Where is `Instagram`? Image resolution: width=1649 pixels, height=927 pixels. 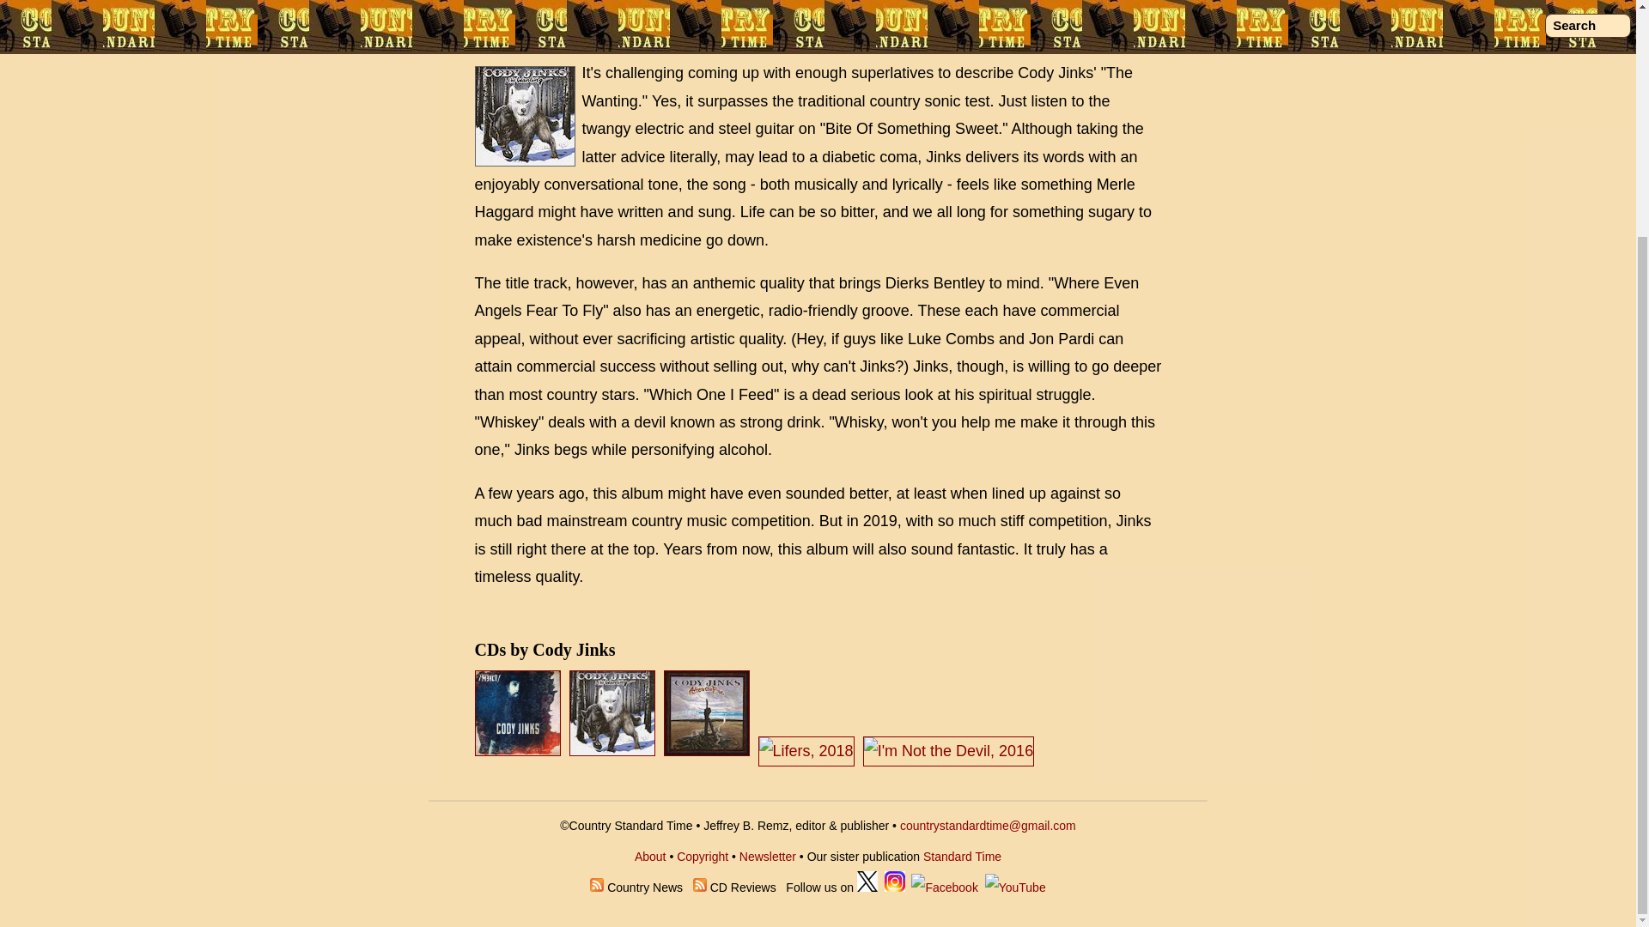 Instagram is located at coordinates (895, 888).